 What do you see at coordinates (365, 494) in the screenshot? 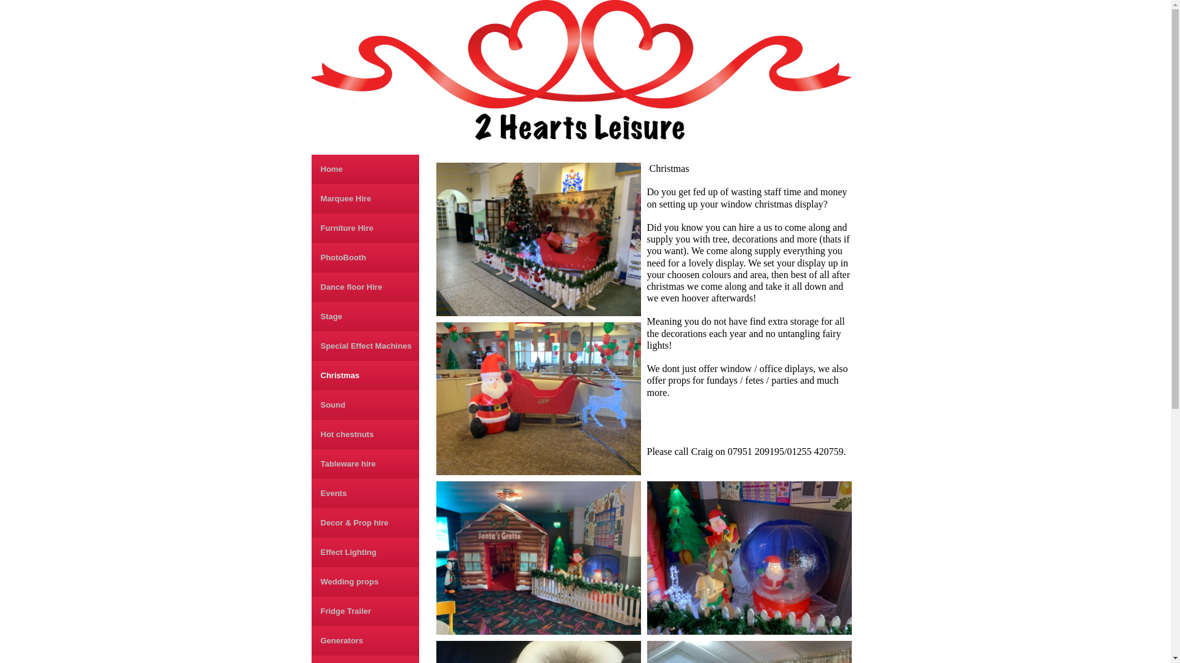
I see `Events` at bounding box center [365, 494].